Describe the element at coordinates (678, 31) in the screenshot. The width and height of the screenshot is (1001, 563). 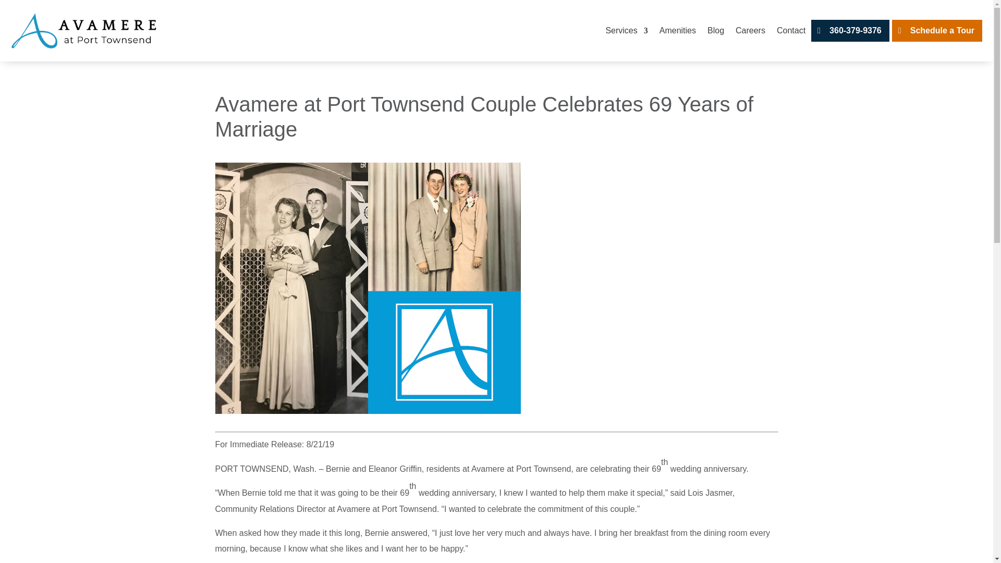
I see `Amenities` at that location.